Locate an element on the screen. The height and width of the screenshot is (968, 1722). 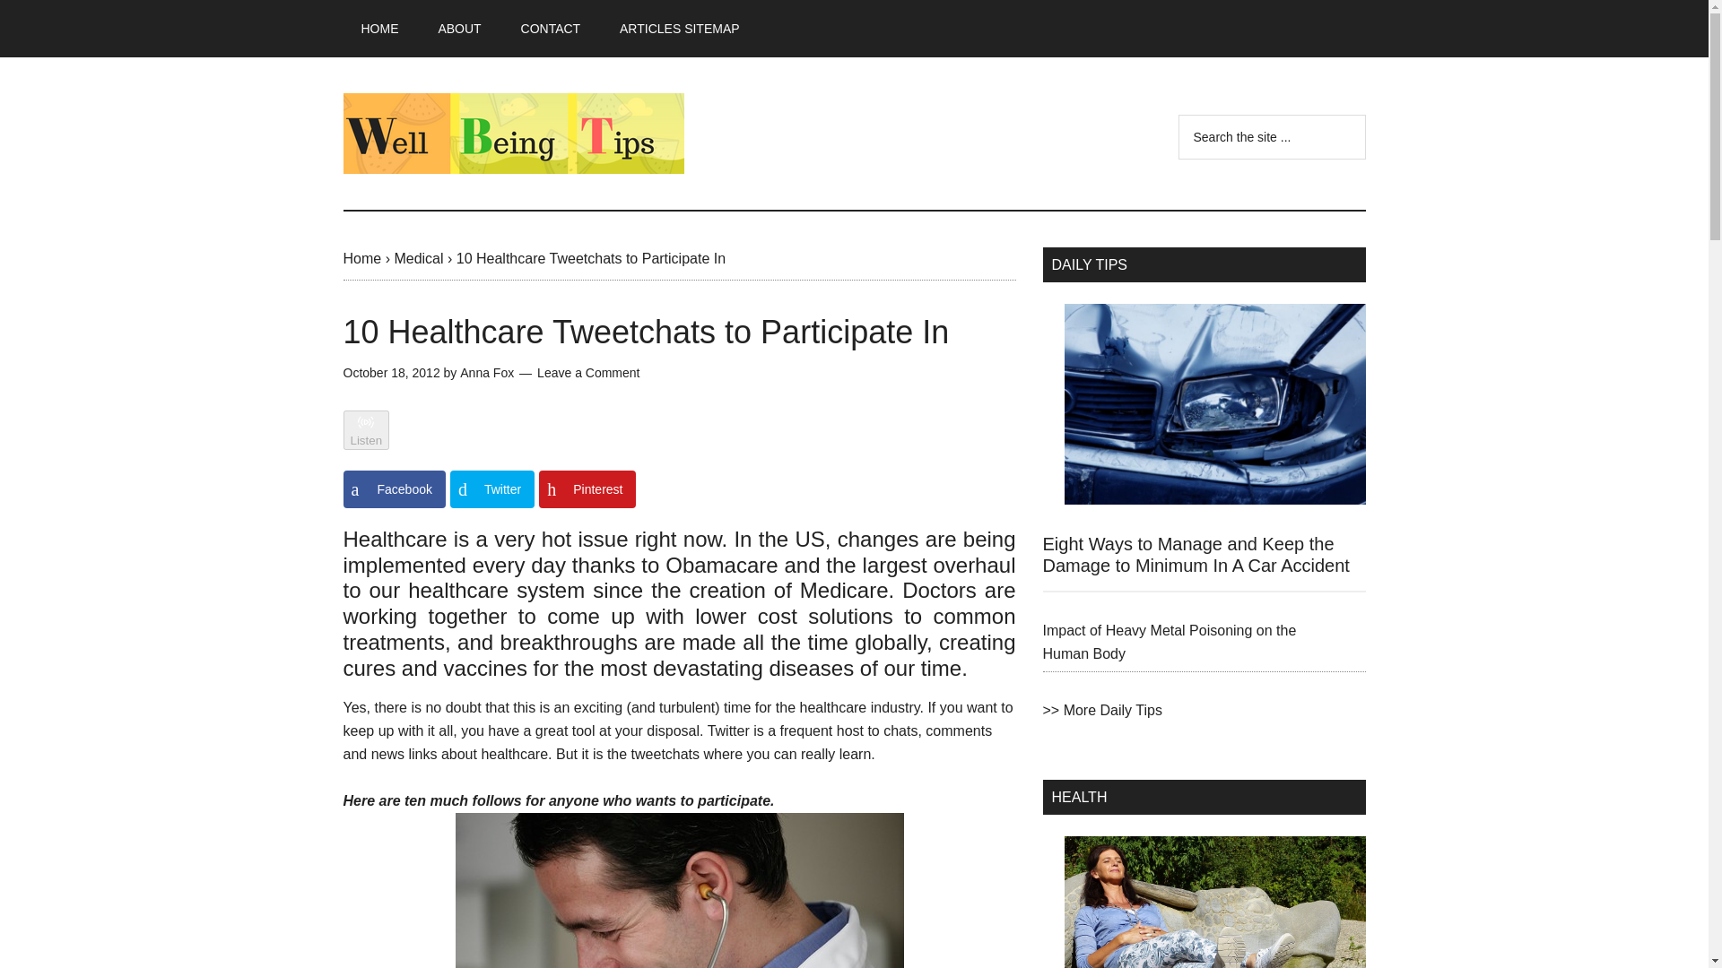
Share on Pinterest is located at coordinates (587, 489).